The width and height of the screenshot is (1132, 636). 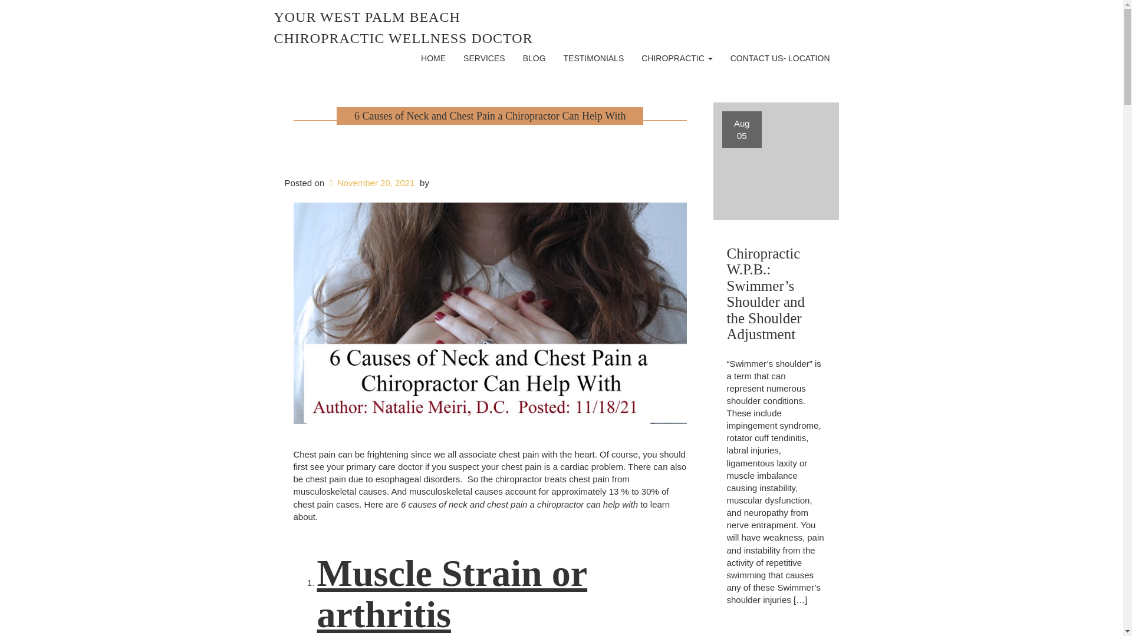 I want to click on BLOG, so click(x=534, y=58).